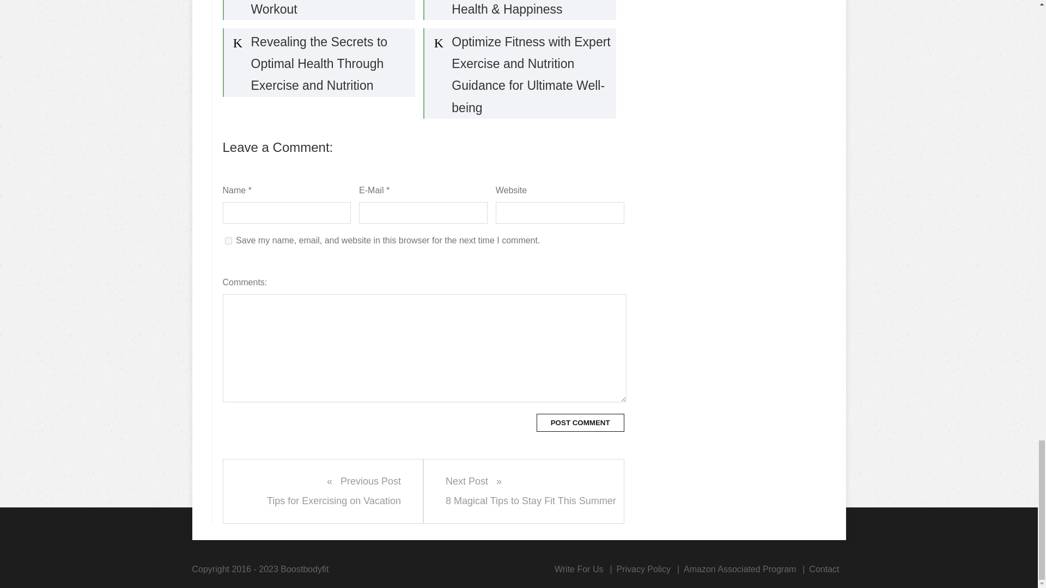  I want to click on Privacy Policy, so click(324, 491).